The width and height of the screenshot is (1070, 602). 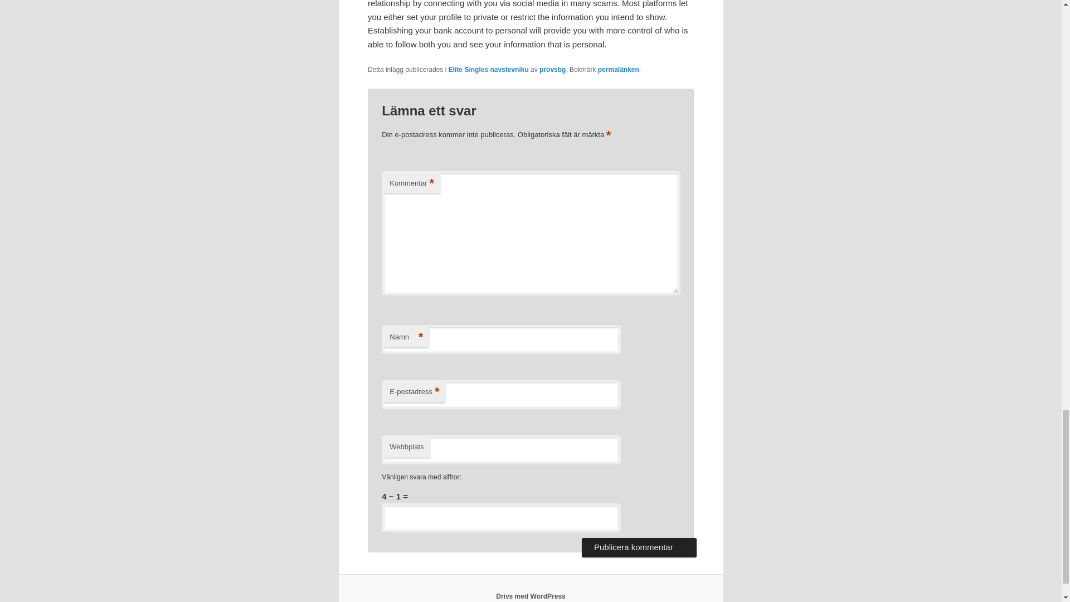 I want to click on Elite Singles navstevniku, so click(x=488, y=69).